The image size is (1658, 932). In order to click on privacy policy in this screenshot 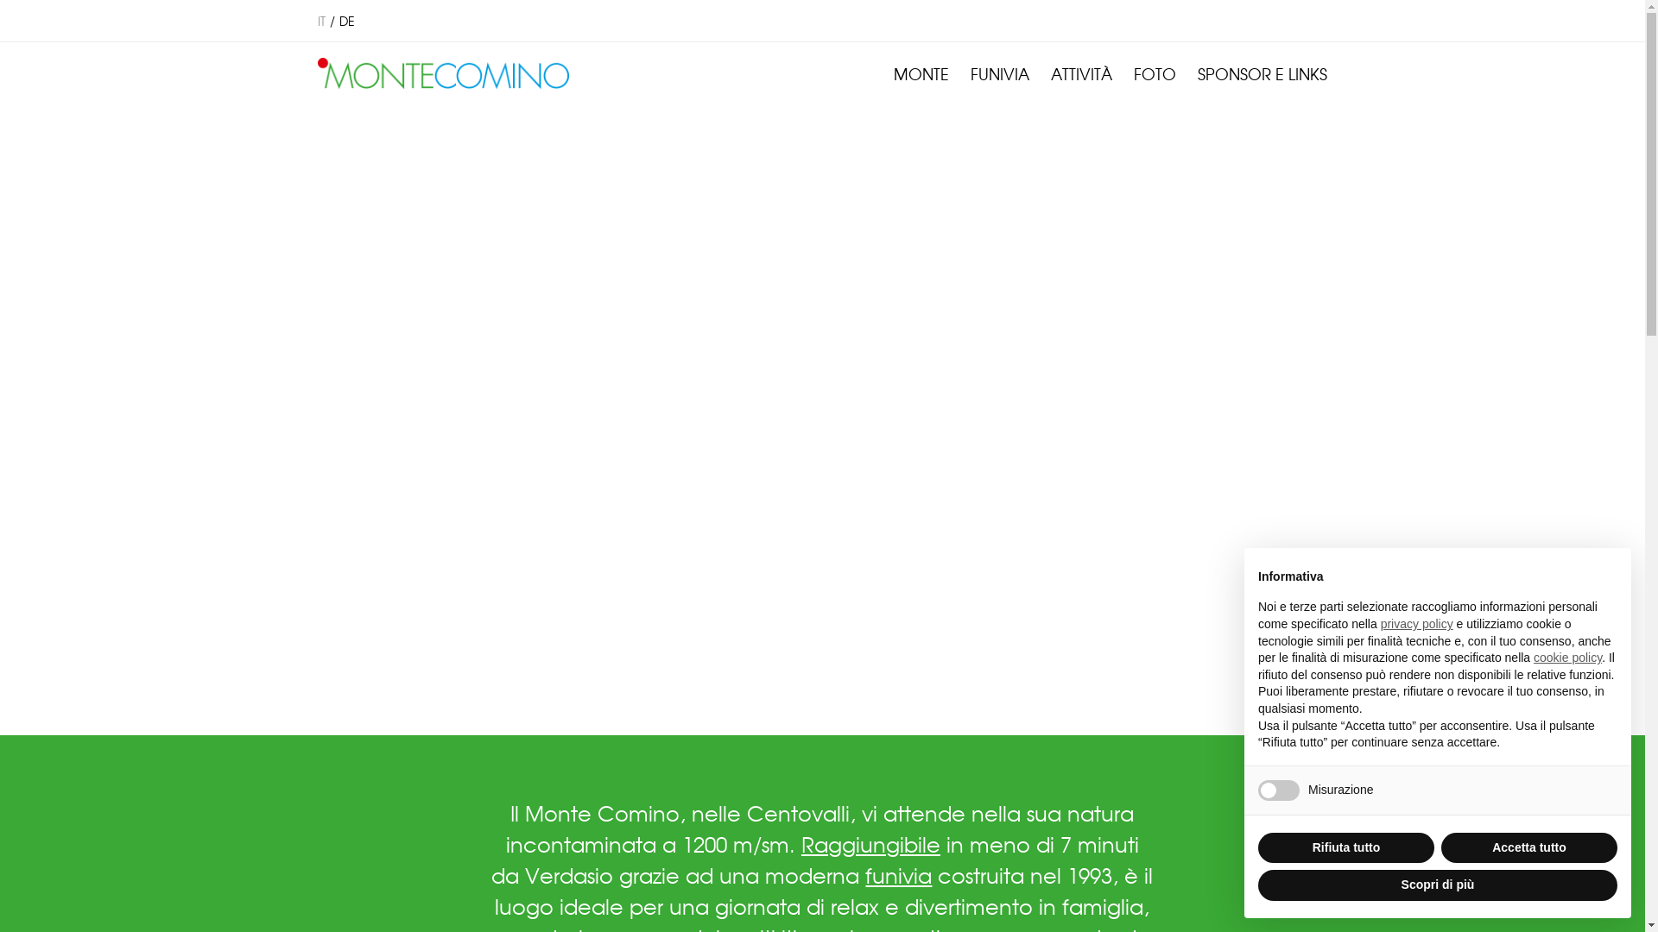, I will do `click(1417, 624)`.